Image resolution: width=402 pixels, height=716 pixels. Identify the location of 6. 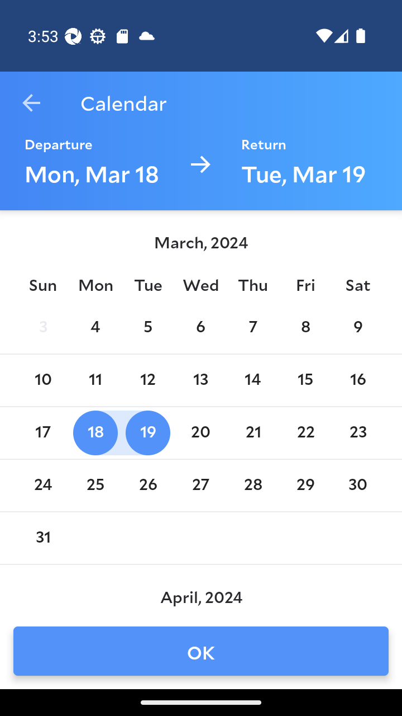
(200, 328).